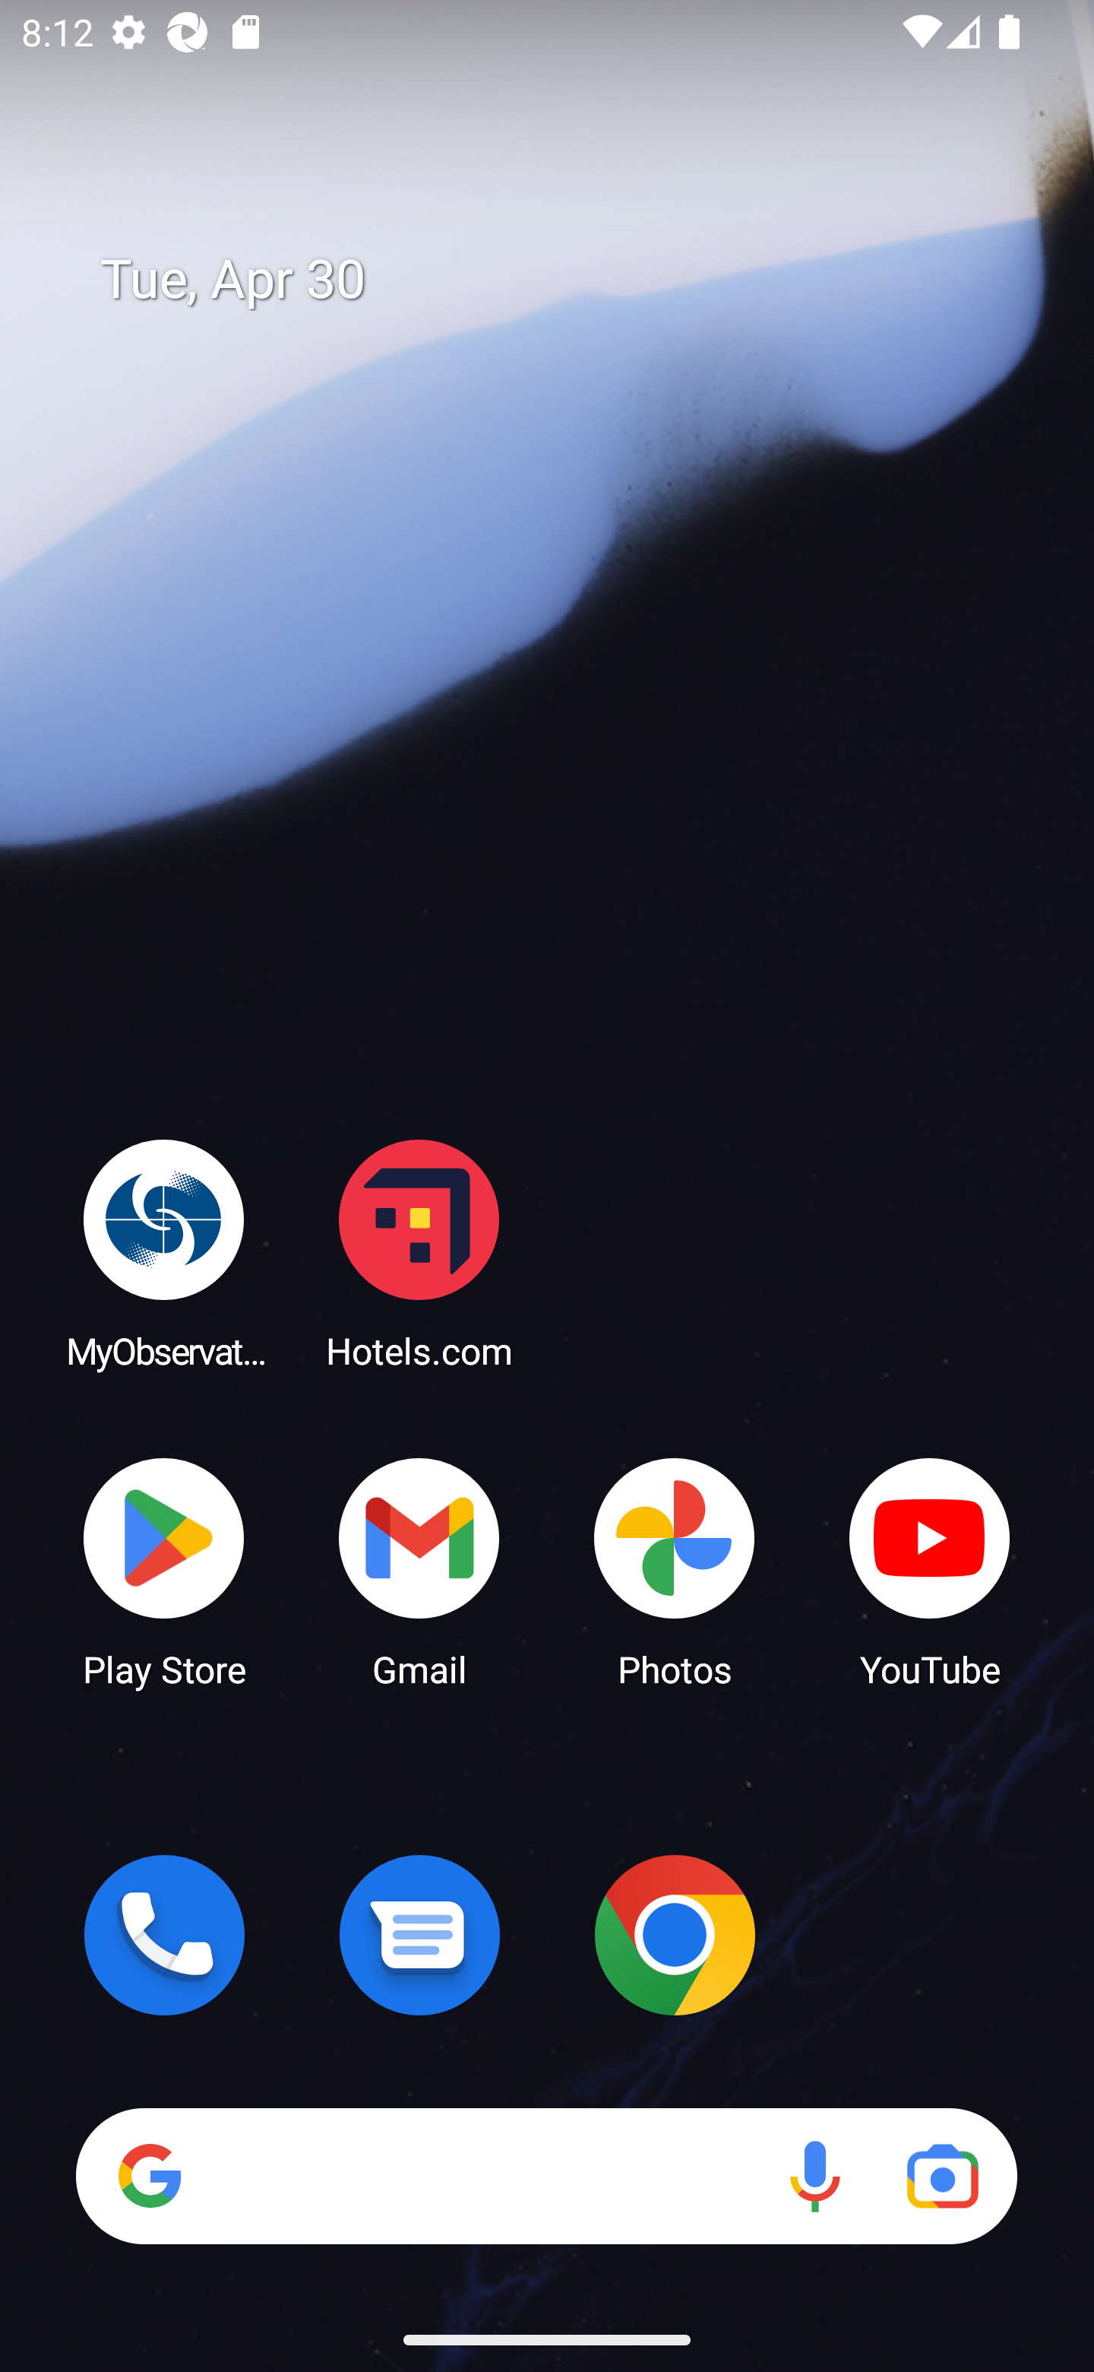  What do you see at coordinates (942, 2176) in the screenshot?
I see `Google Lens` at bounding box center [942, 2176].